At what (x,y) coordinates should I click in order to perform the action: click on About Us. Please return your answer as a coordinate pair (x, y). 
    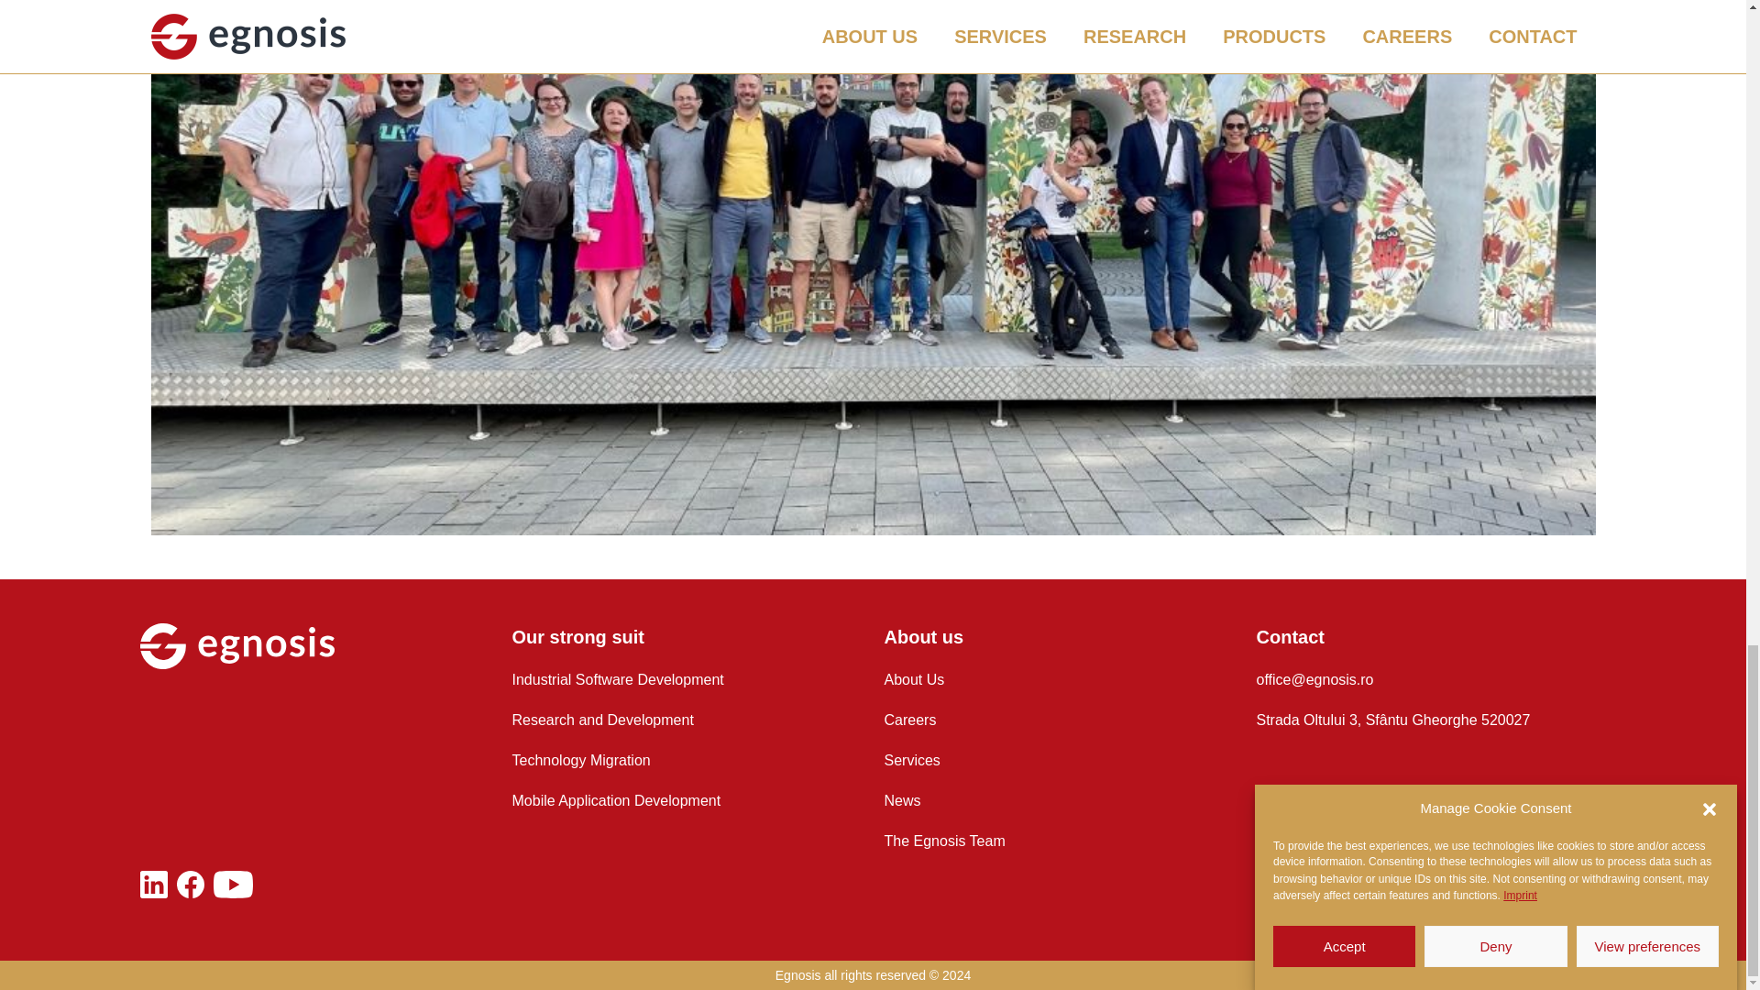
    Looking at the image, I should click on (1058, 680).